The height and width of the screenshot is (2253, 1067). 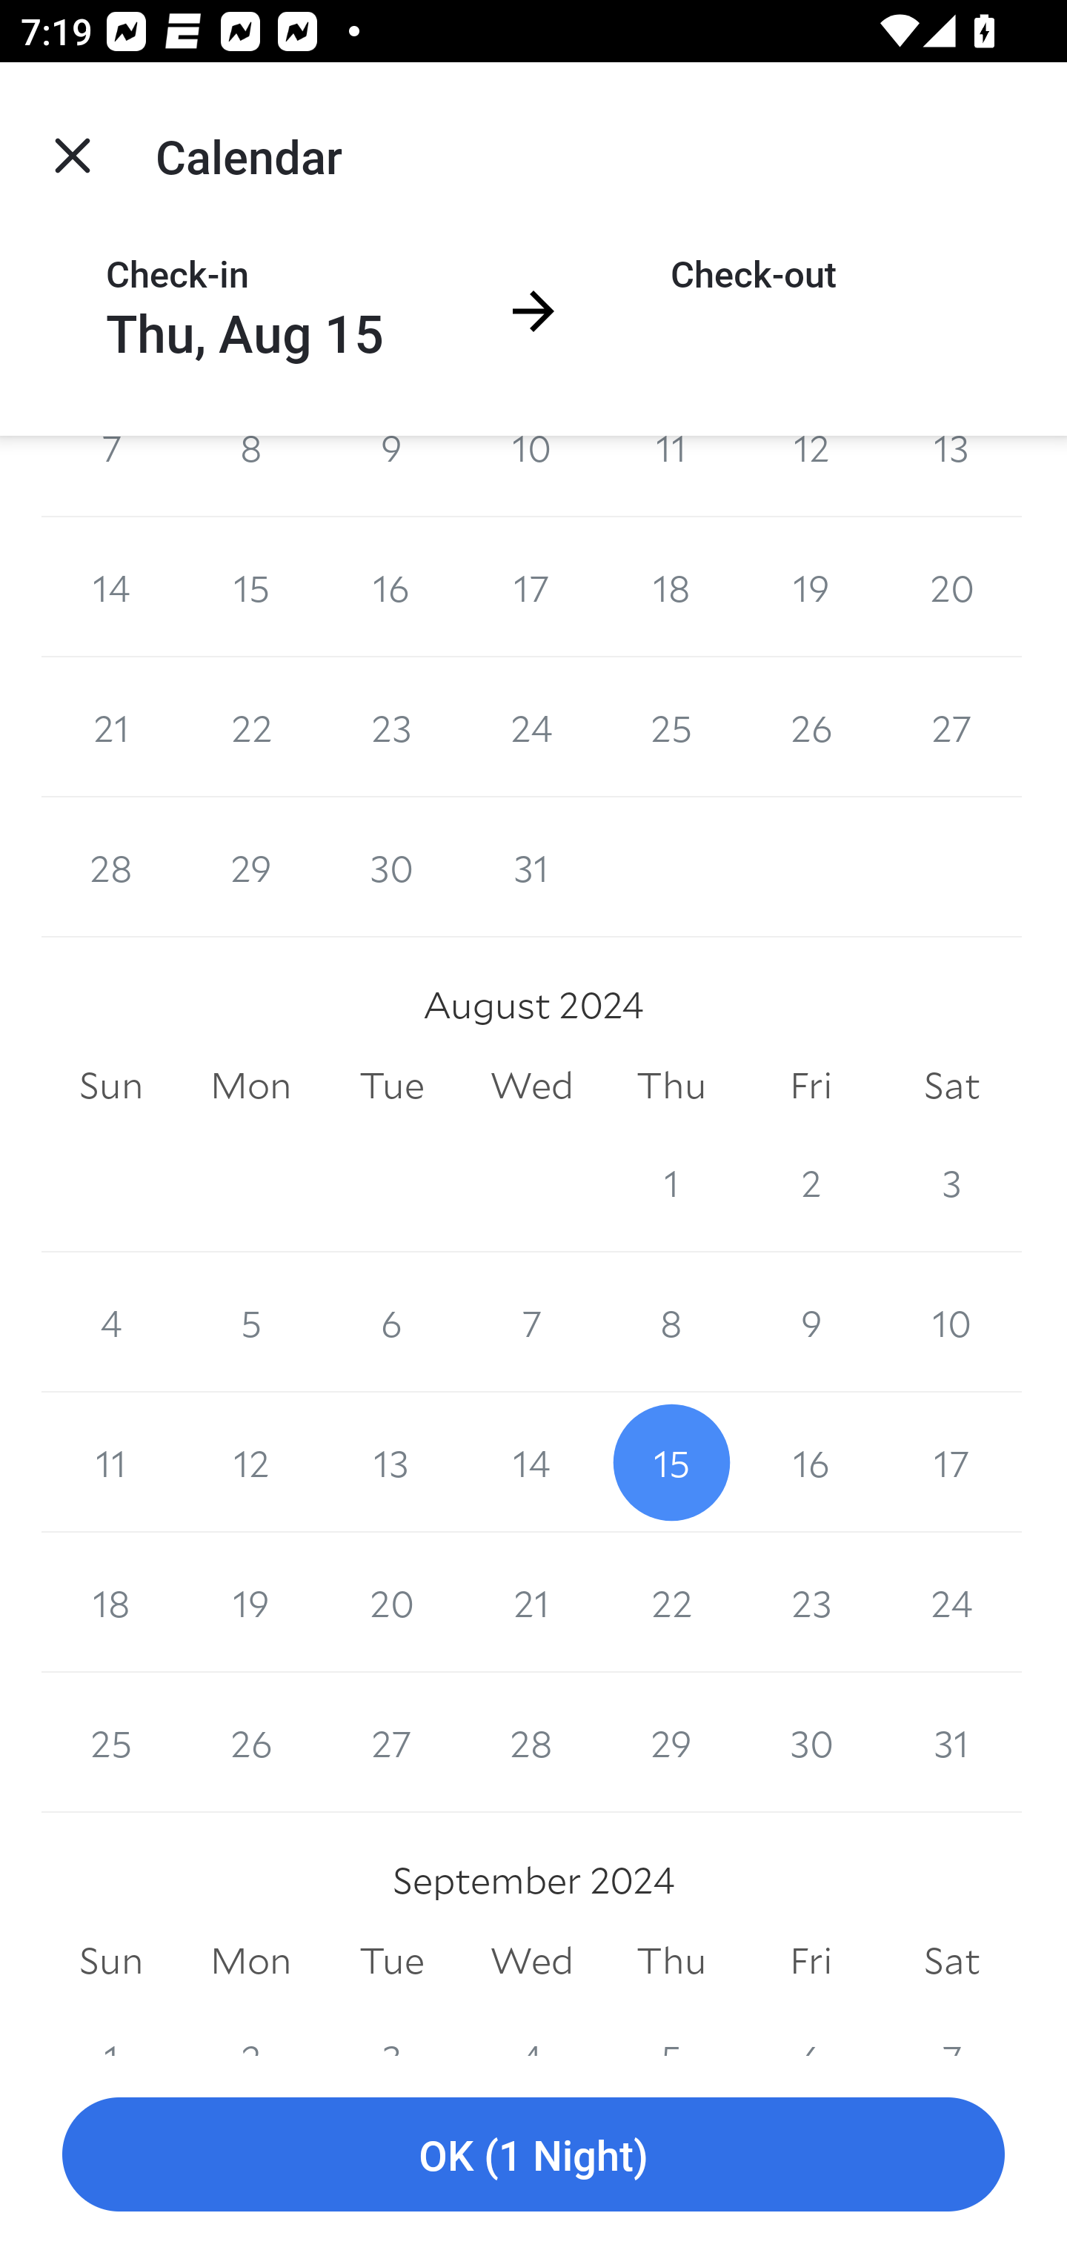 I want to click on 30 30 July 2024, so click(x=391, y=867).